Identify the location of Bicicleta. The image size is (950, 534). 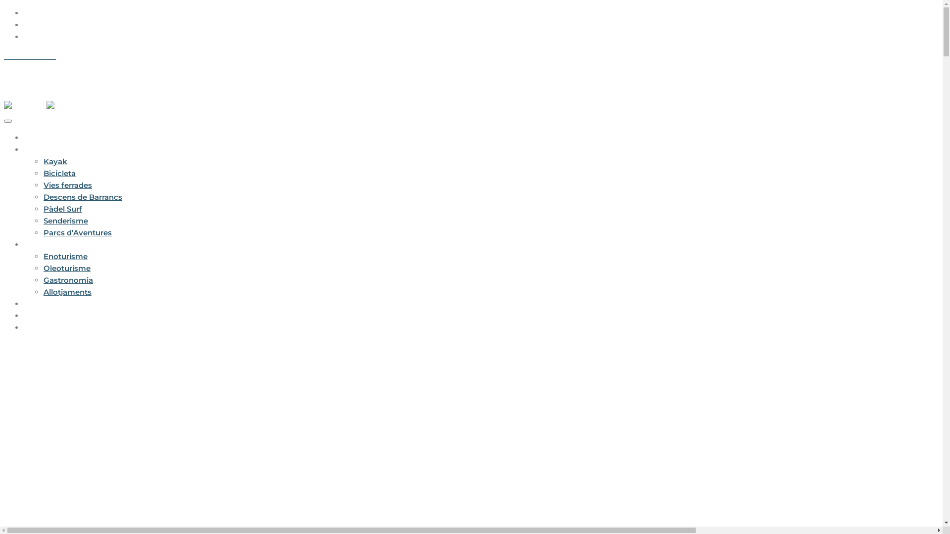
(59, 173).